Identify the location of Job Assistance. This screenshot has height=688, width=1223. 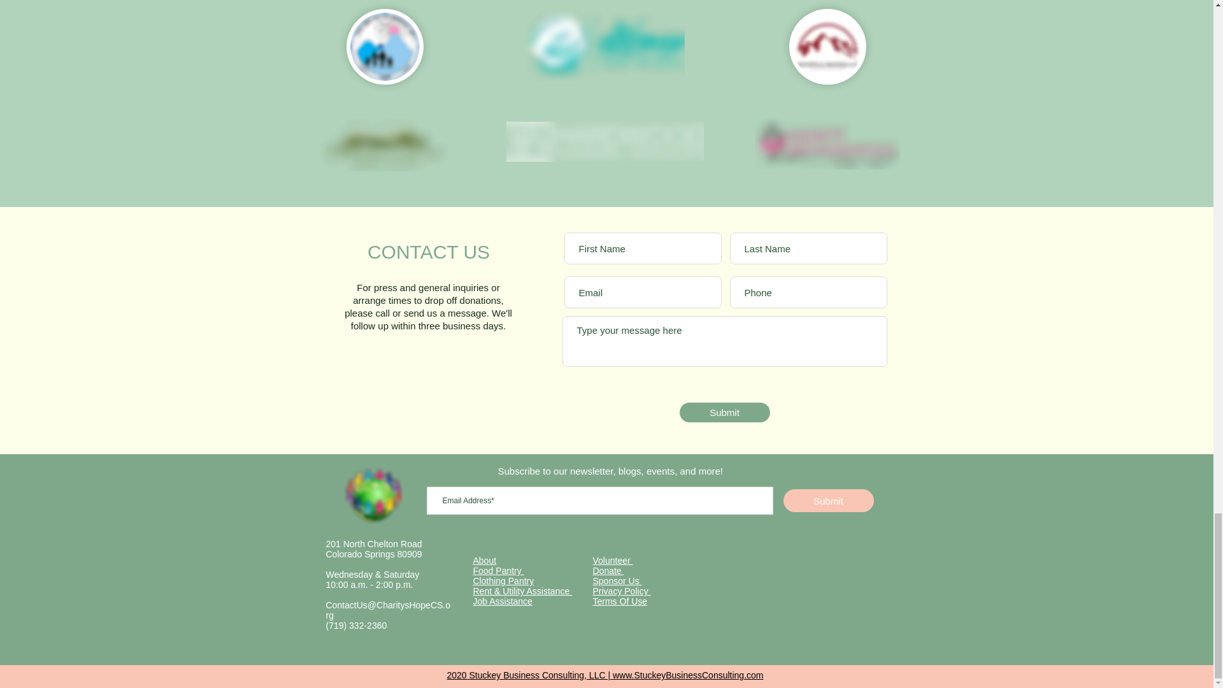
(502, 601).